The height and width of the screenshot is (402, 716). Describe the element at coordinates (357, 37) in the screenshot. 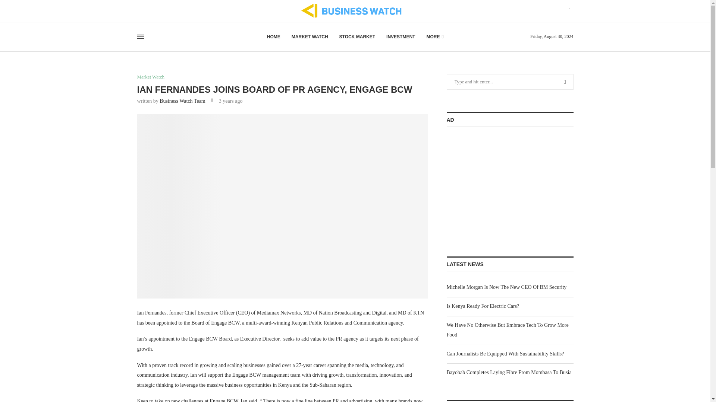

I see `STOCK MARKET` at that location.